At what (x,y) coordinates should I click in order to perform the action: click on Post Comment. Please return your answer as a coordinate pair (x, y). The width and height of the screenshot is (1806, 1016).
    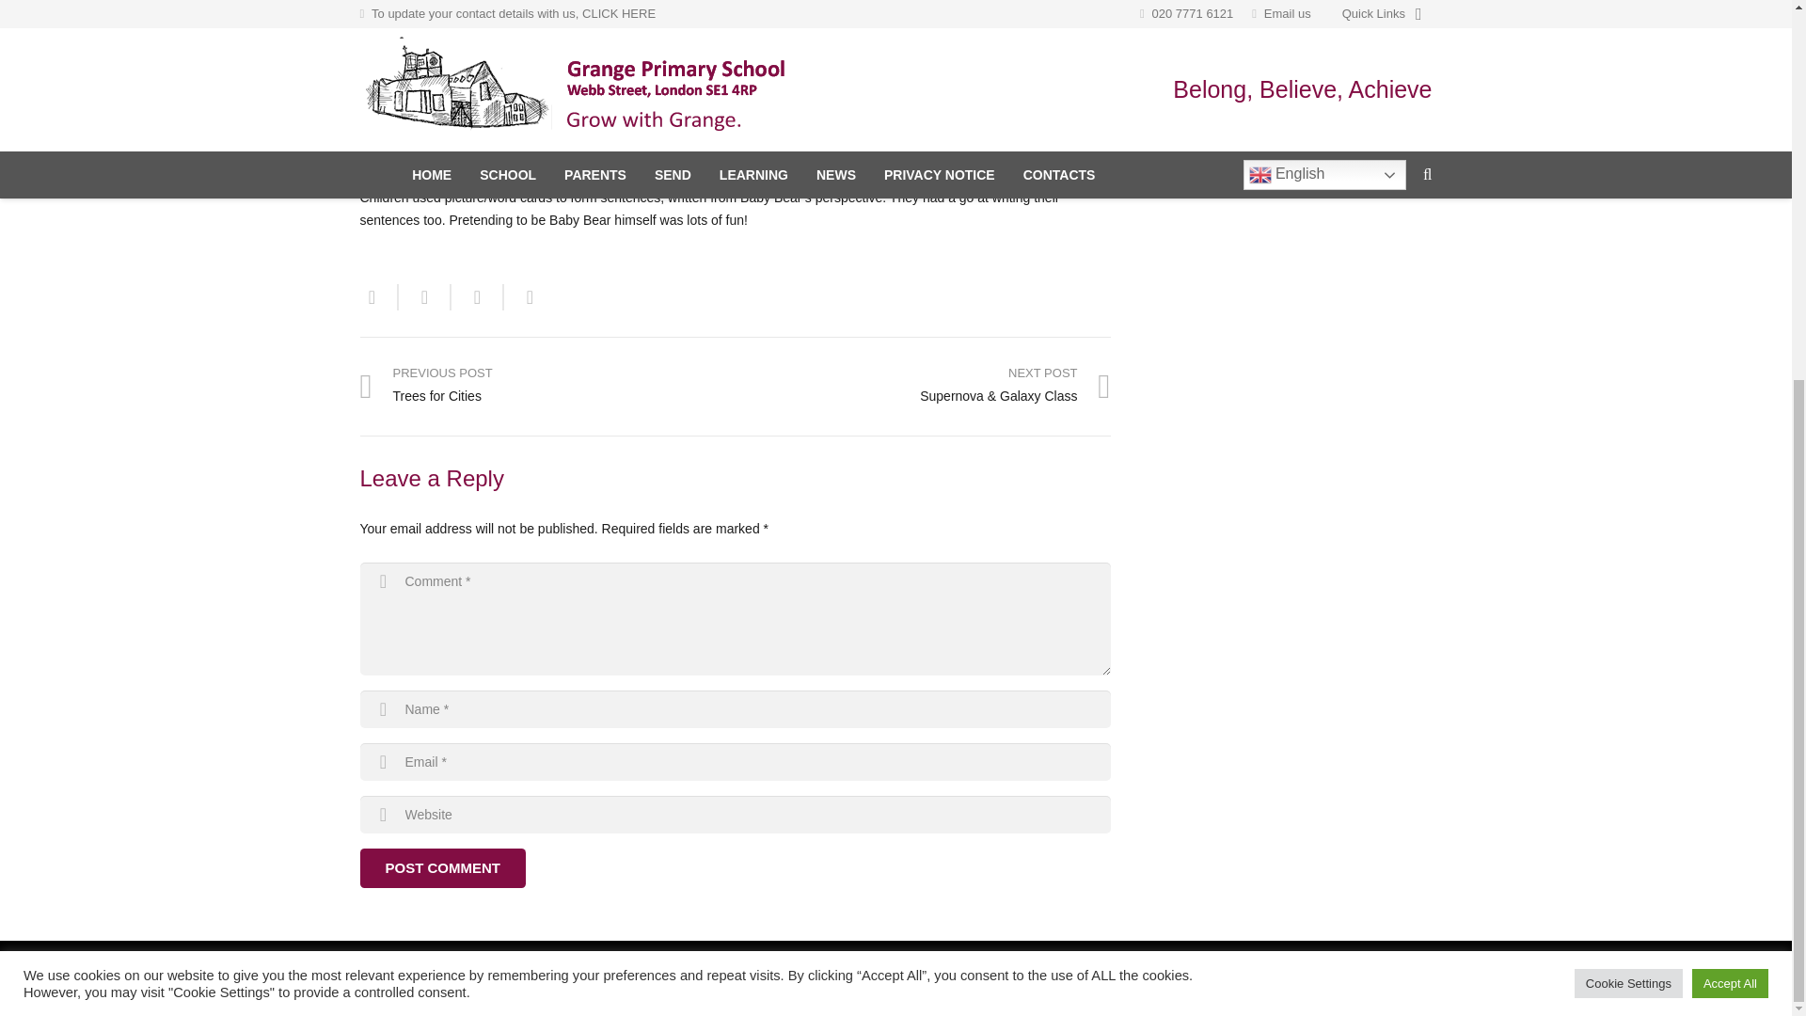
    Looking at the image, I should click on (442, 867).